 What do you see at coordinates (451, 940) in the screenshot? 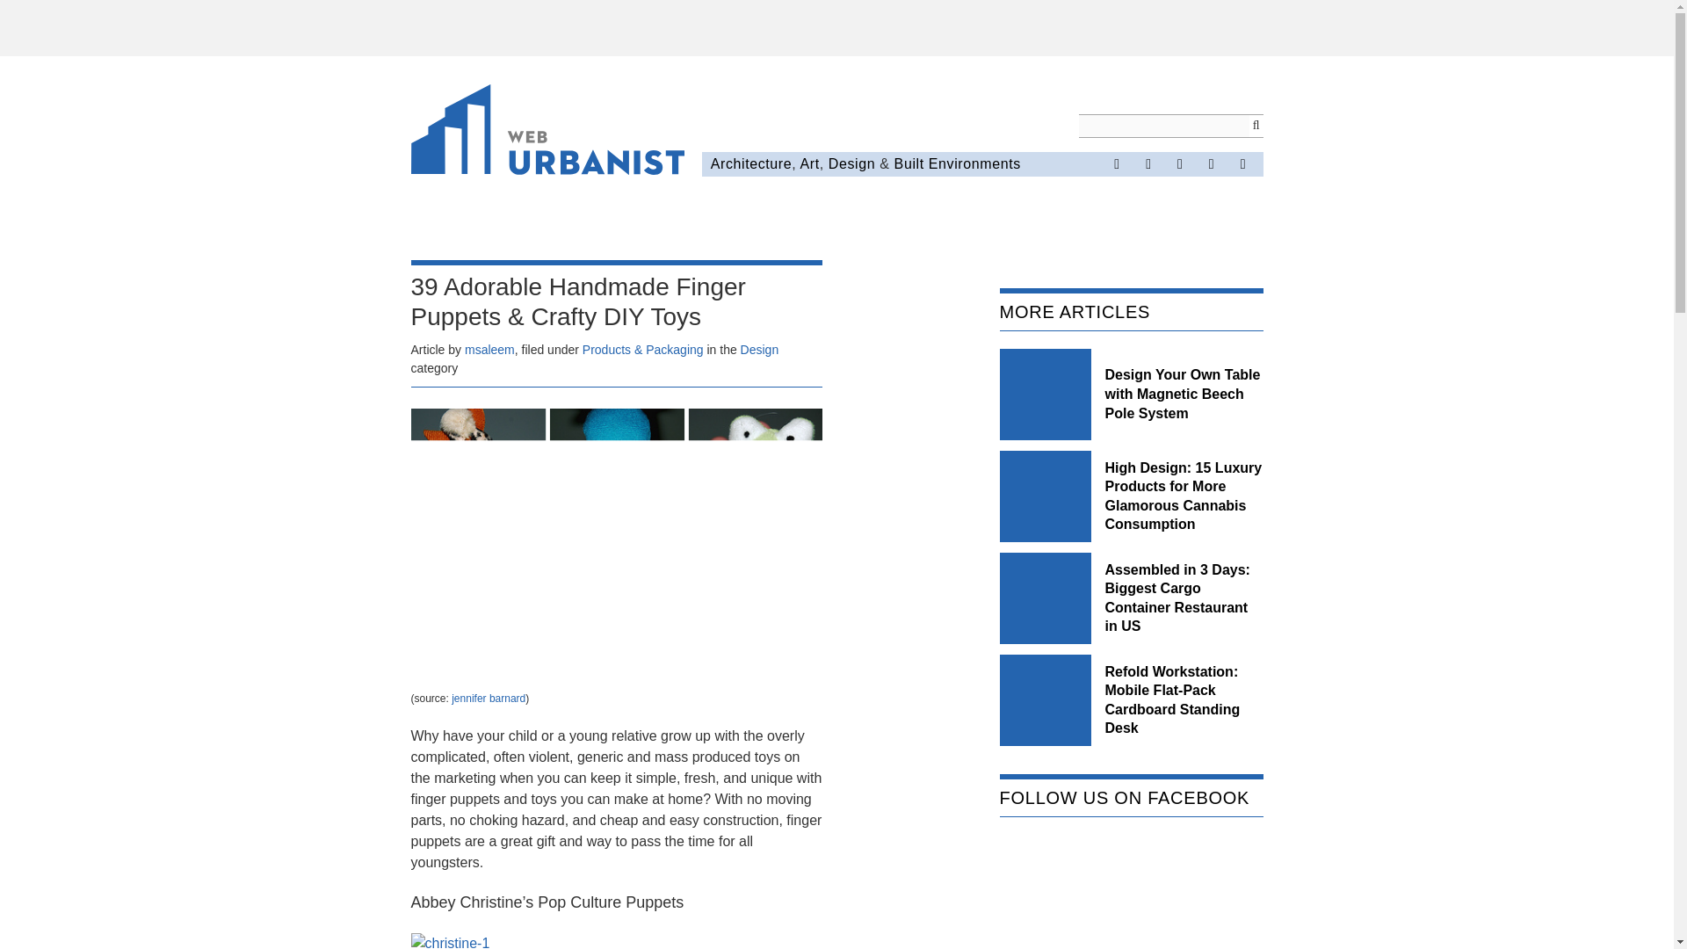
I see `christine-1` at bounding box center [451, 940].